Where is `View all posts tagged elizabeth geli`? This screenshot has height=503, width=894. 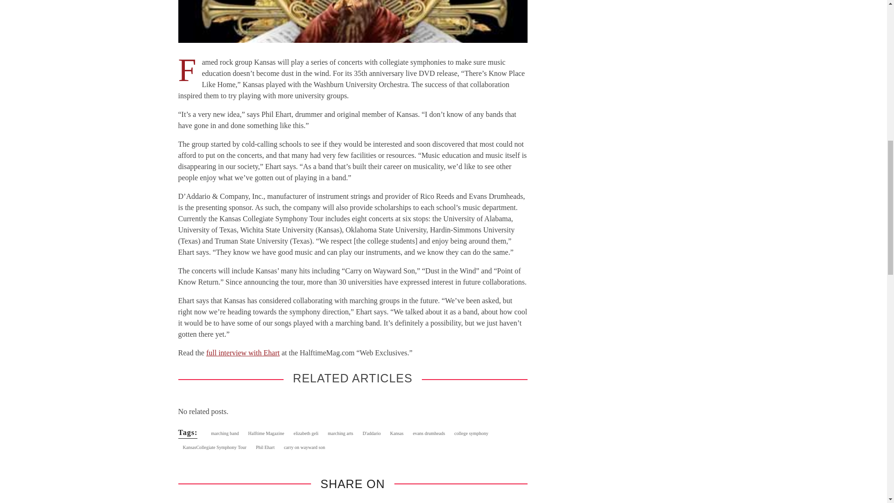
View all posts tagged elizabeth geli is located at coordinates (305, 433).